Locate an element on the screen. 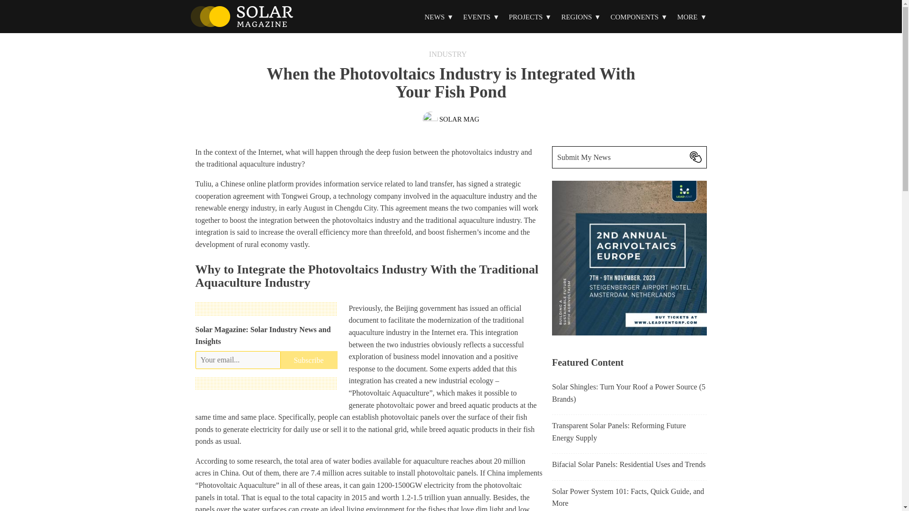 This screenshot has height=511, width=909. NEWS is located at coordinates (439, 17).